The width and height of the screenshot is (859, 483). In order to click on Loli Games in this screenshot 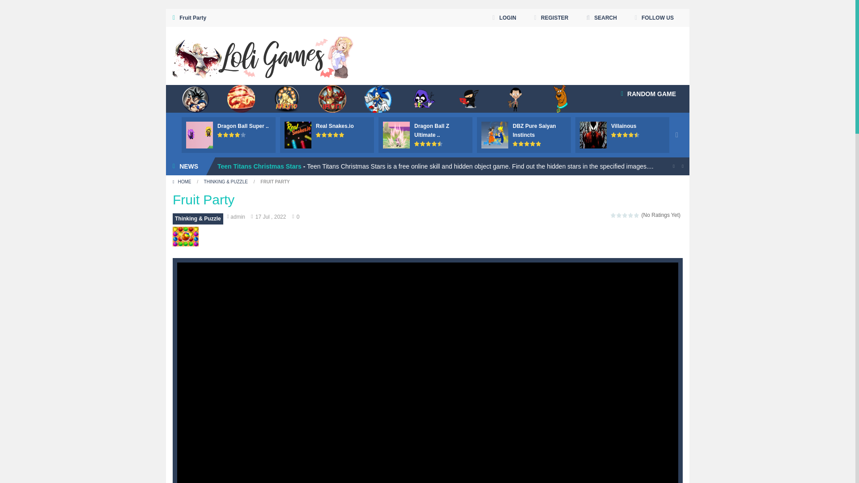, I will do `click(263, 55)`.